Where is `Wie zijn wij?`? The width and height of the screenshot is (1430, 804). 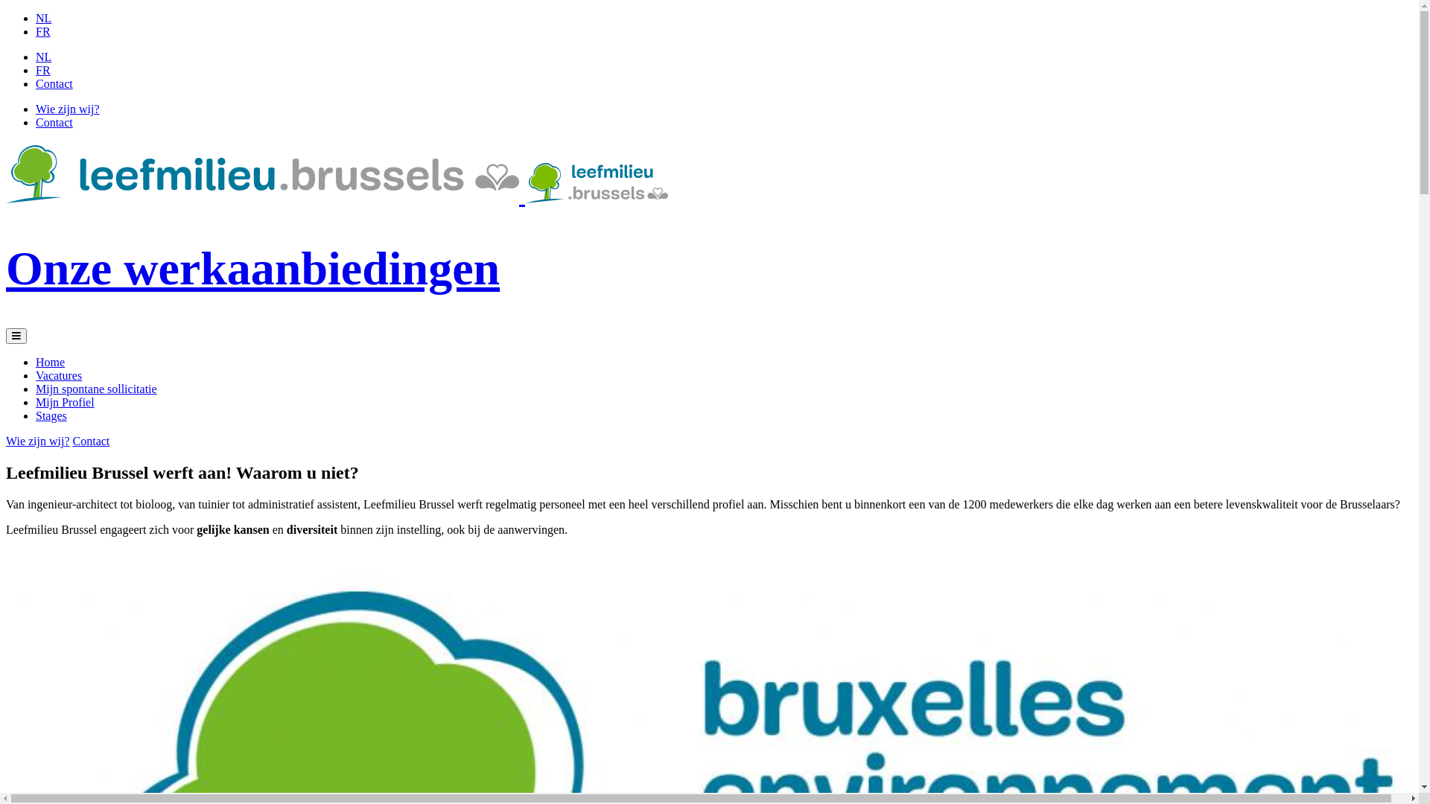
Wie zijn wij? is located at coordinates (38, 441).